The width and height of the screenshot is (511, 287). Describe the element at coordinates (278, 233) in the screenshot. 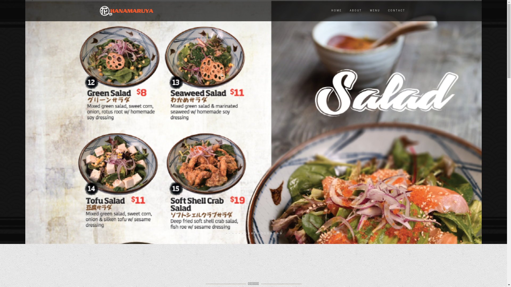

I see `17` at that location.